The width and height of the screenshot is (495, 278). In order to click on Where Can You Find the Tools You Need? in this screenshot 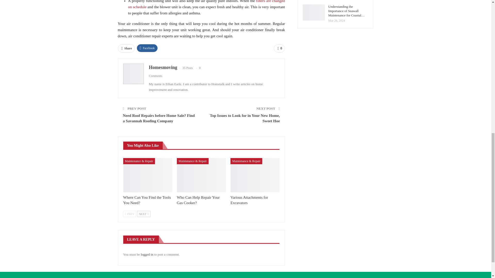, I will do `click(147, 200)`.